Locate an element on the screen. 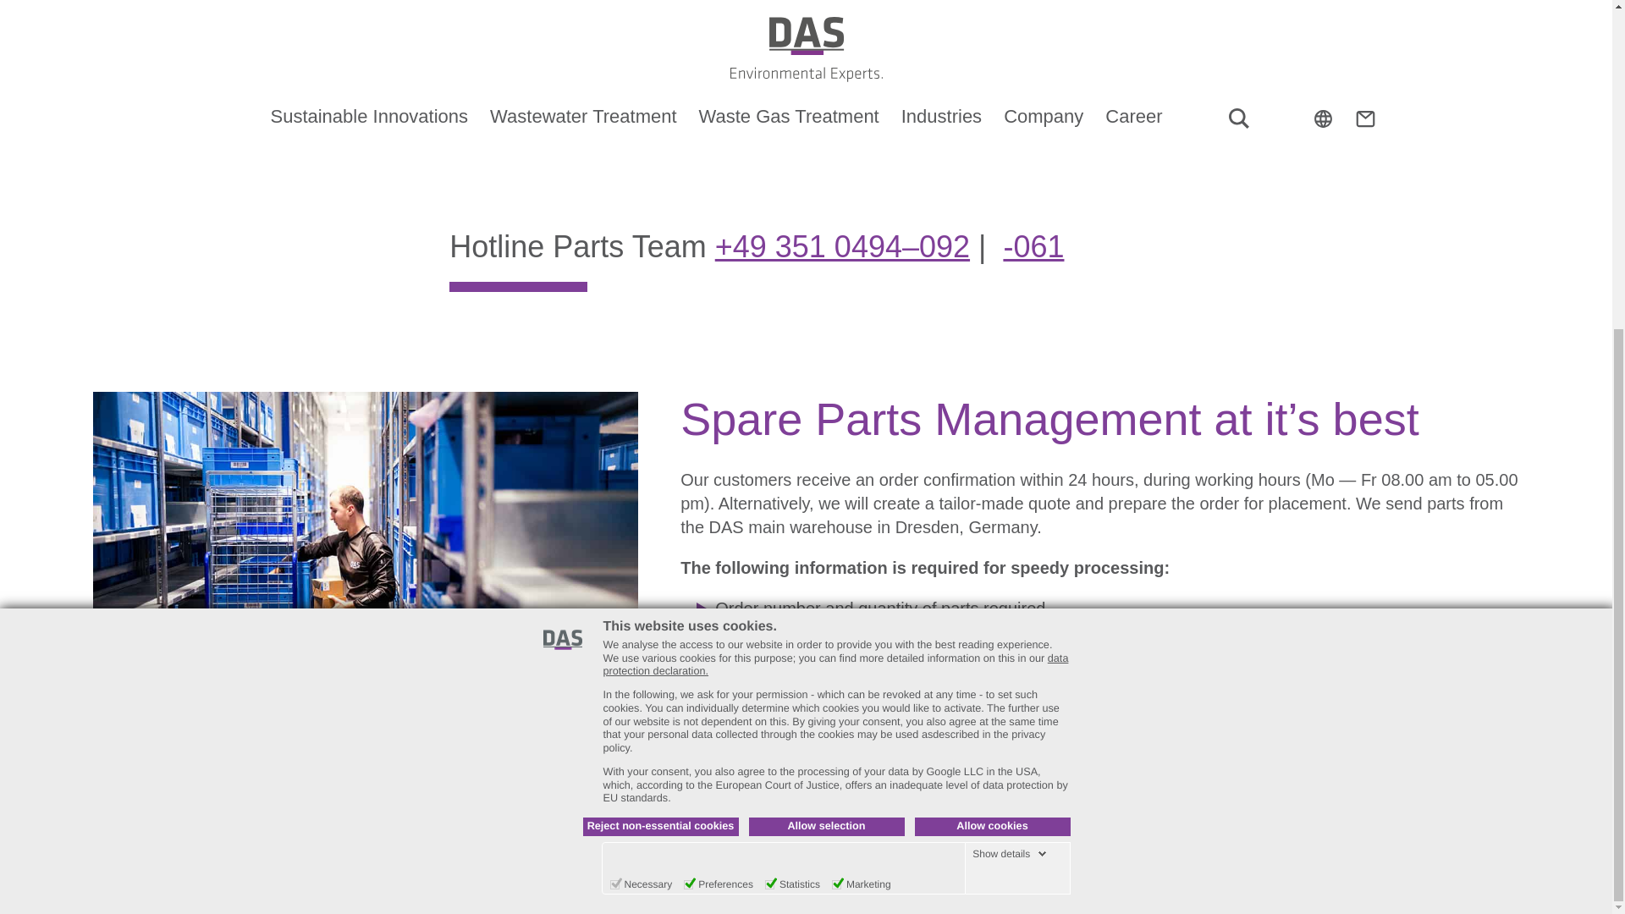 This screenshot has width=1625, height=914. Reject non-essential cookies is located at coordinates (659, 320).